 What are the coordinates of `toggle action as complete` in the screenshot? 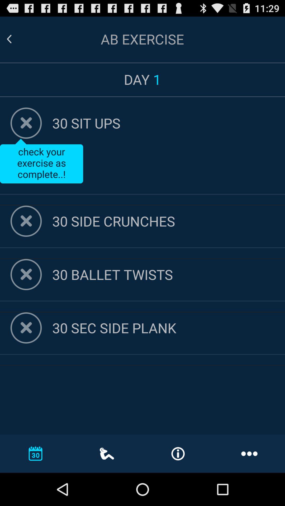 It's located at (26, 221).